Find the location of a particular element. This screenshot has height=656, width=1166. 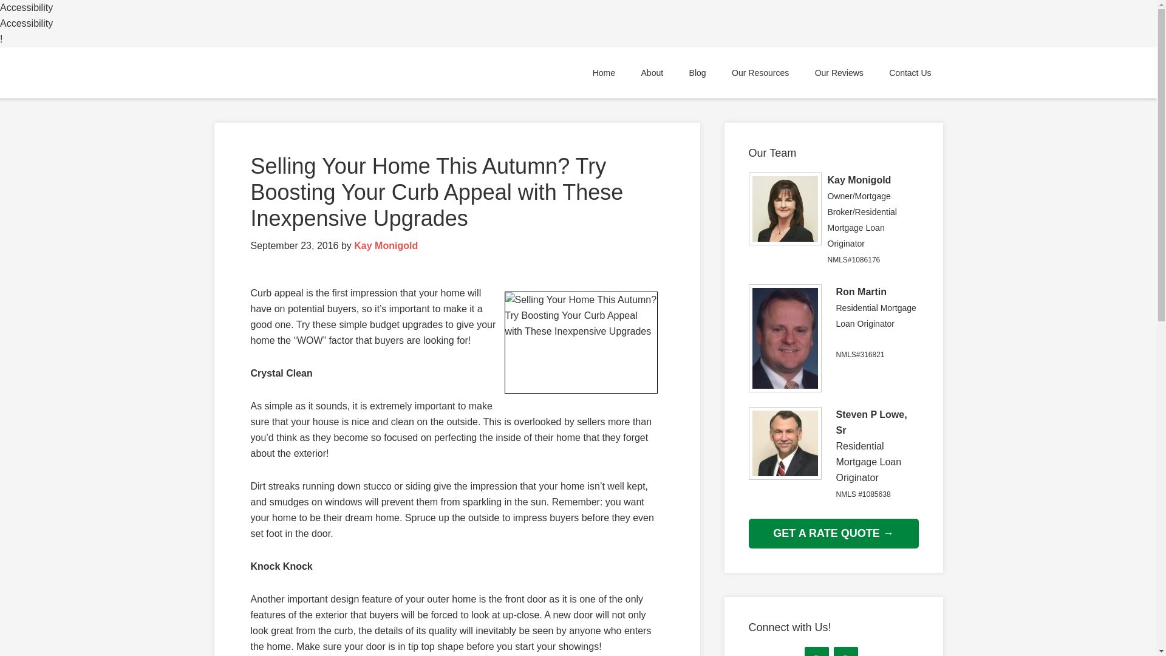

Kay Monigold is located at coordinates (386, 245).